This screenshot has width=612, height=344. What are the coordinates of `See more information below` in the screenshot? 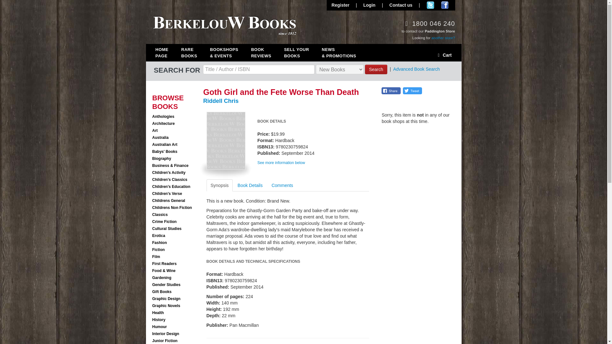 It's located at (266, 52).